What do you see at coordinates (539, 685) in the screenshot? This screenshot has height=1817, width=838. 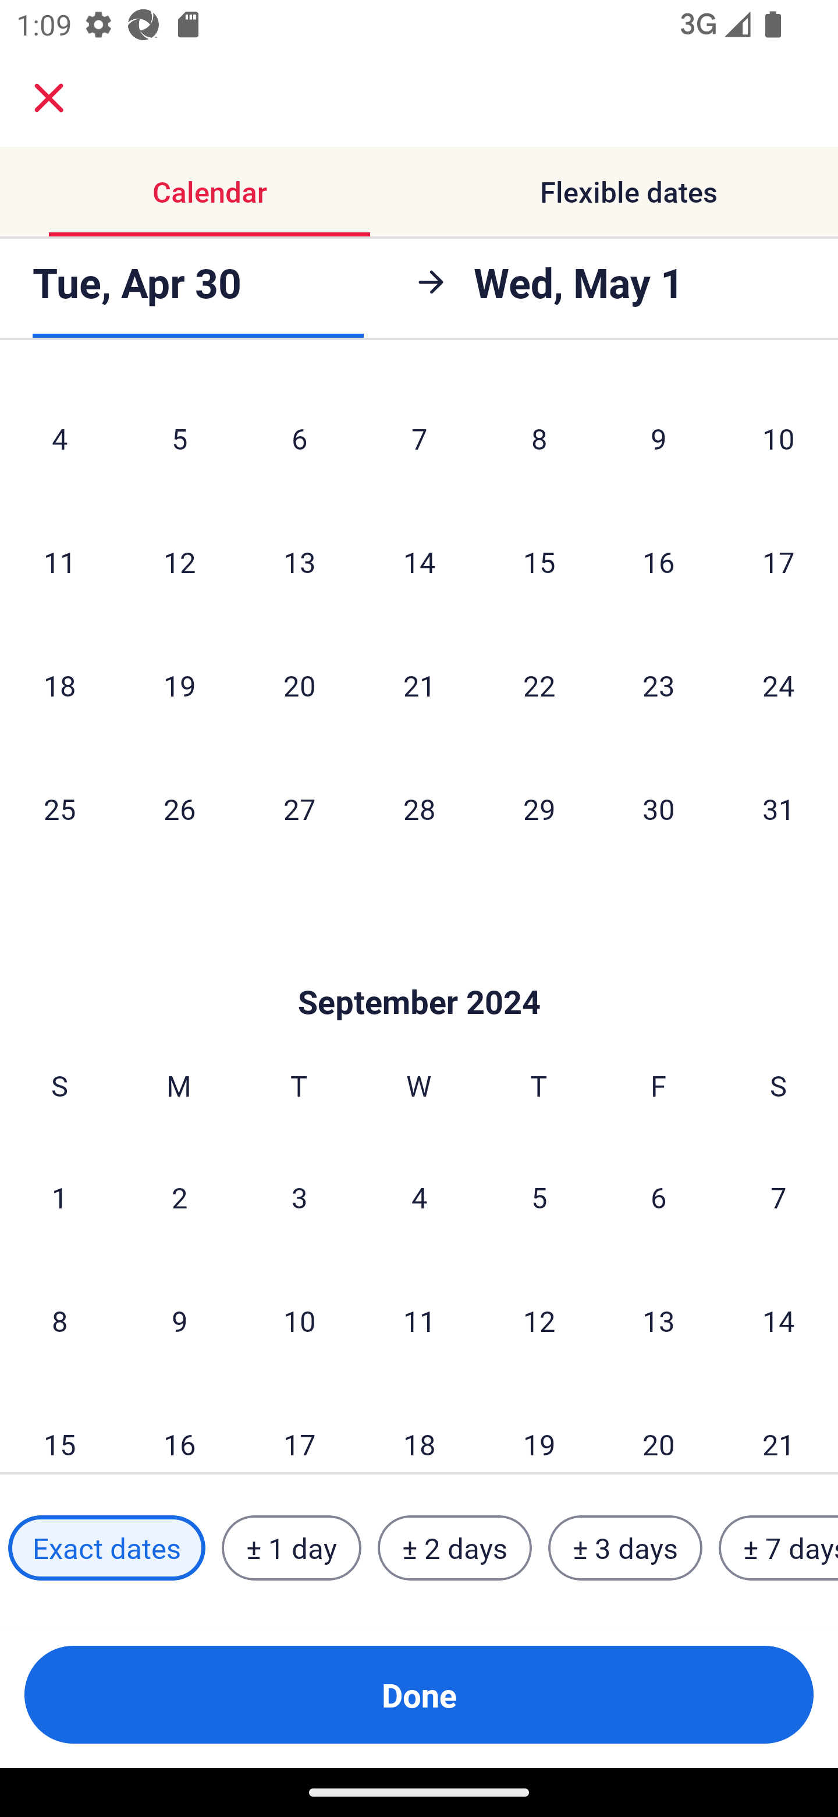 I see `22 Thursday, August 22, 2024` at bounding box center [539, 685].